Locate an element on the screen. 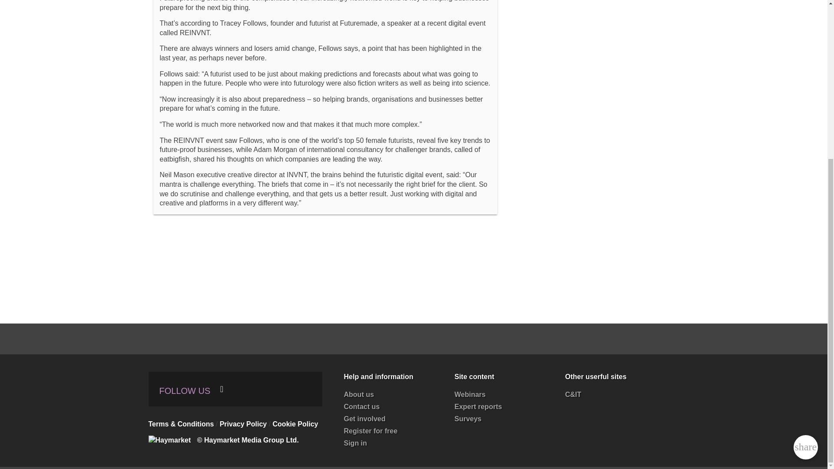 Image resolution: width=834 pixels, height=469 pixels. Sign in is located at coordinates (355, 443).